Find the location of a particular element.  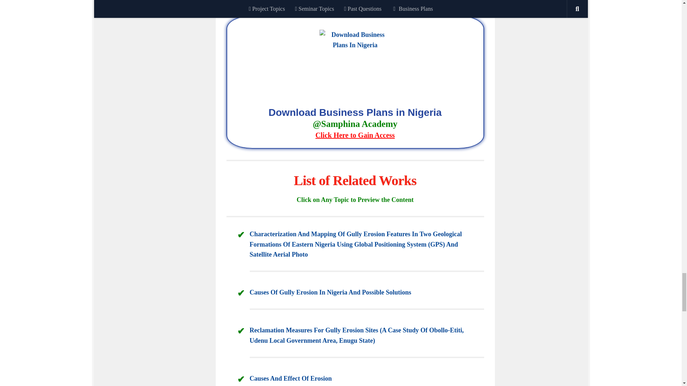

Download Business Plans in Nigeria is located at coordinates (355, 124).